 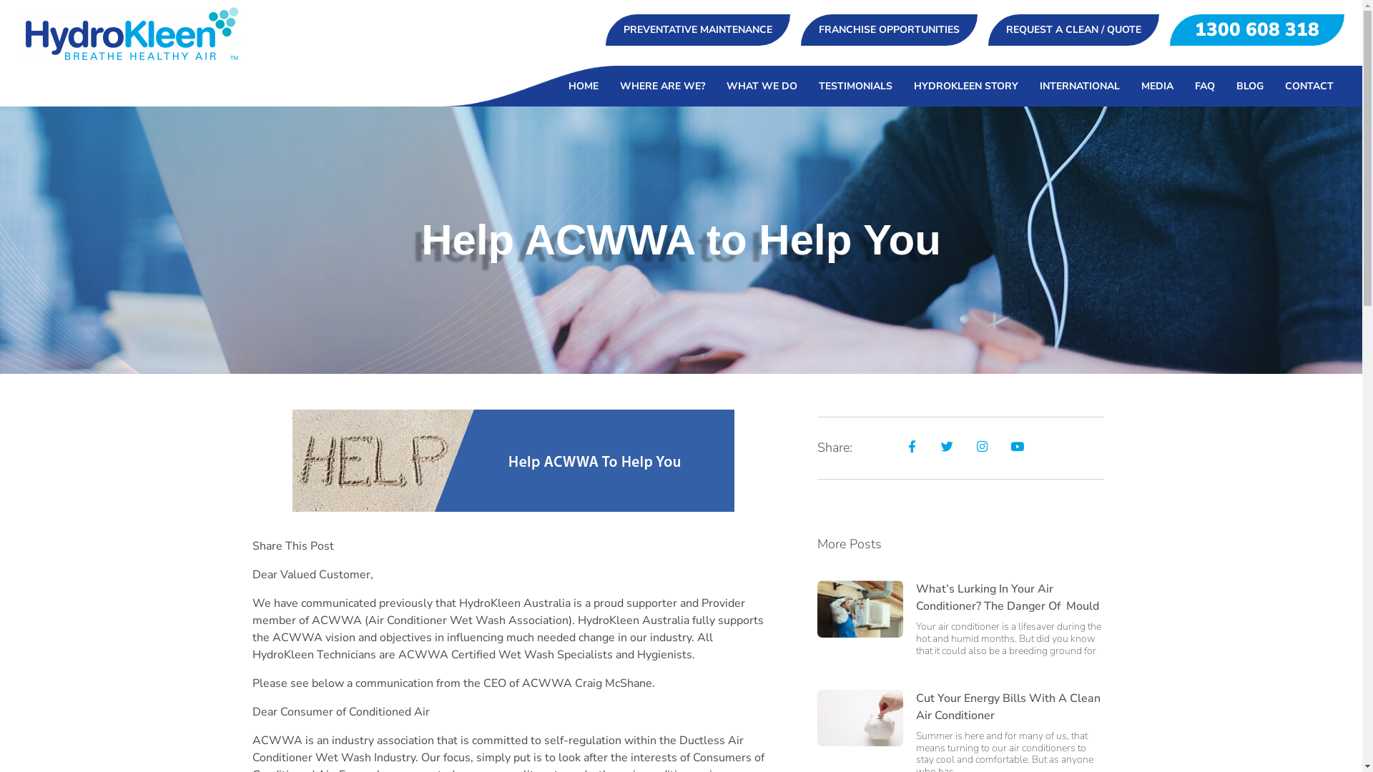 I want to click on PREVENTATIVE MAINTENANCE, so click(x=698, y=30).